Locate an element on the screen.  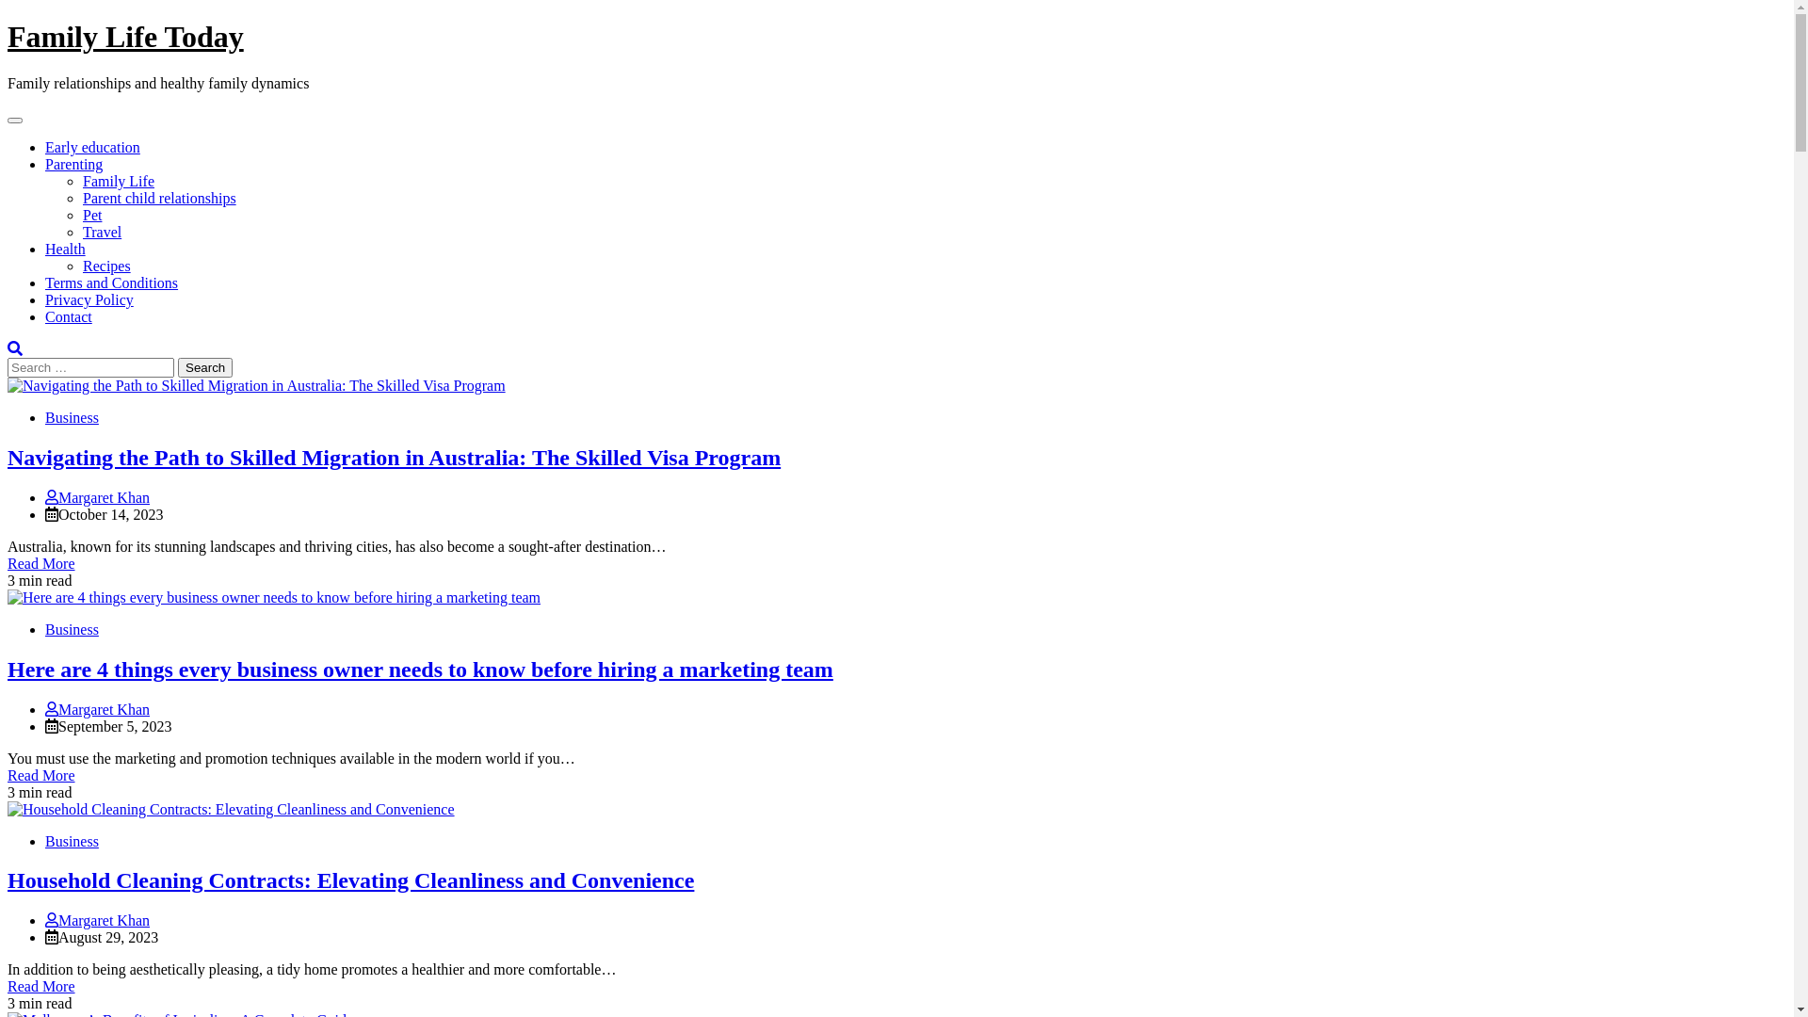
Skip to content is located at coordinates (8, 19).